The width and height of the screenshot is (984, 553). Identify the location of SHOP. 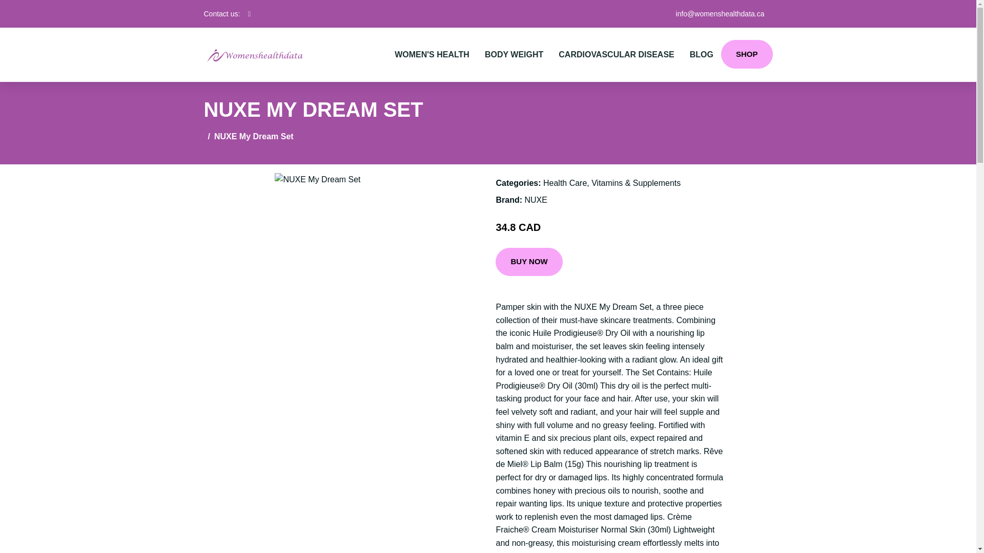
(747, 54).